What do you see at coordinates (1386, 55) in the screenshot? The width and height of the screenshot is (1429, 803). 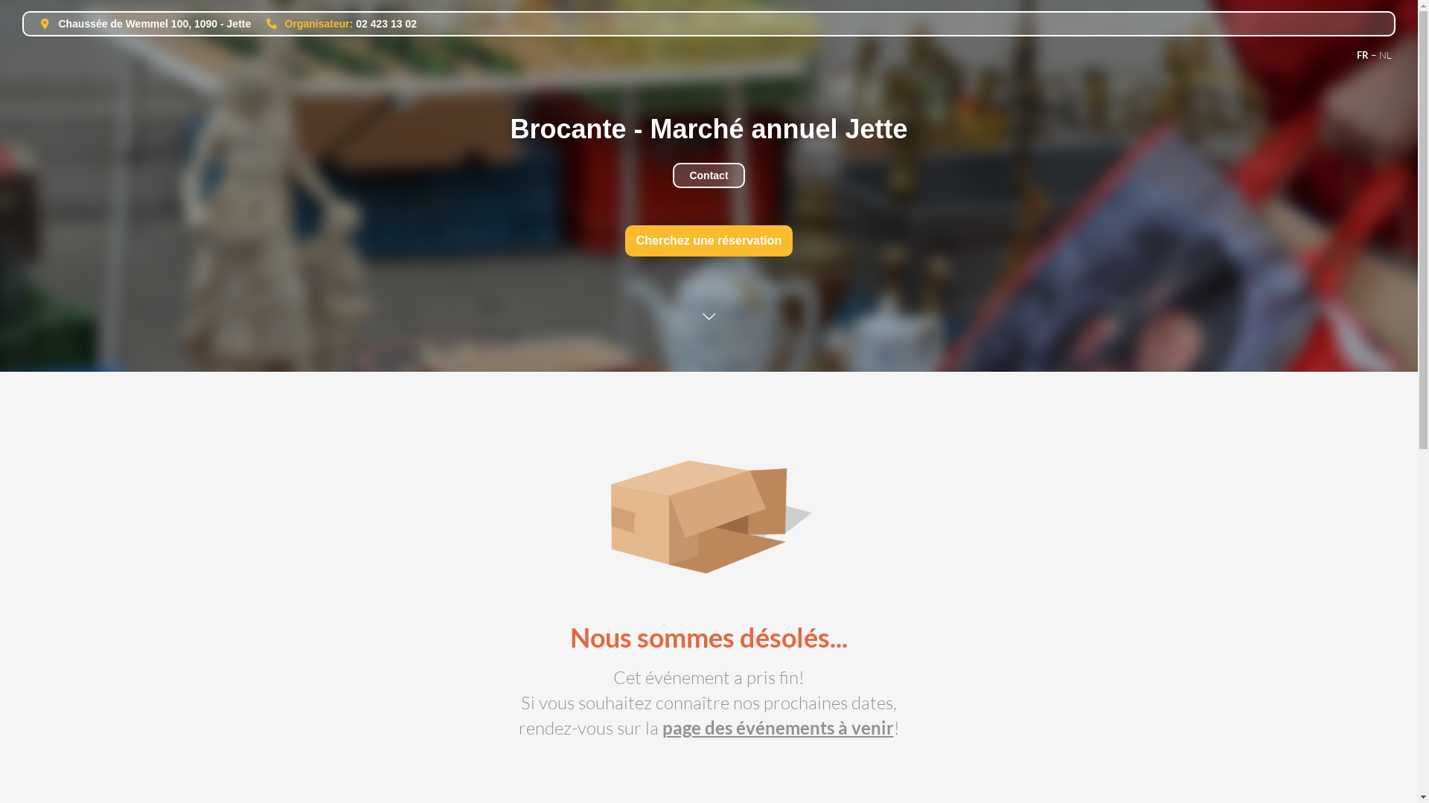 I see `NL` at bounding box center [1386, 55].